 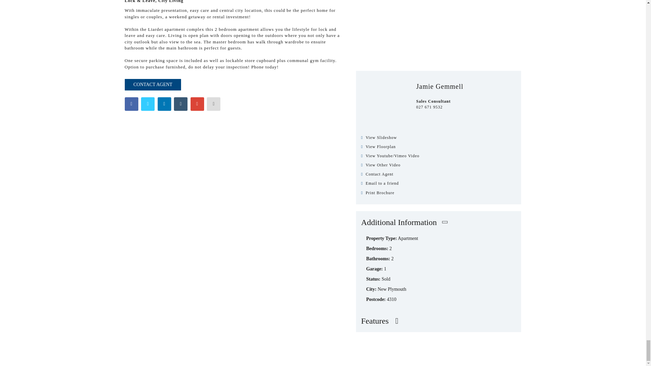 I want to click on Email to a friend, so click(x=439, y=183).